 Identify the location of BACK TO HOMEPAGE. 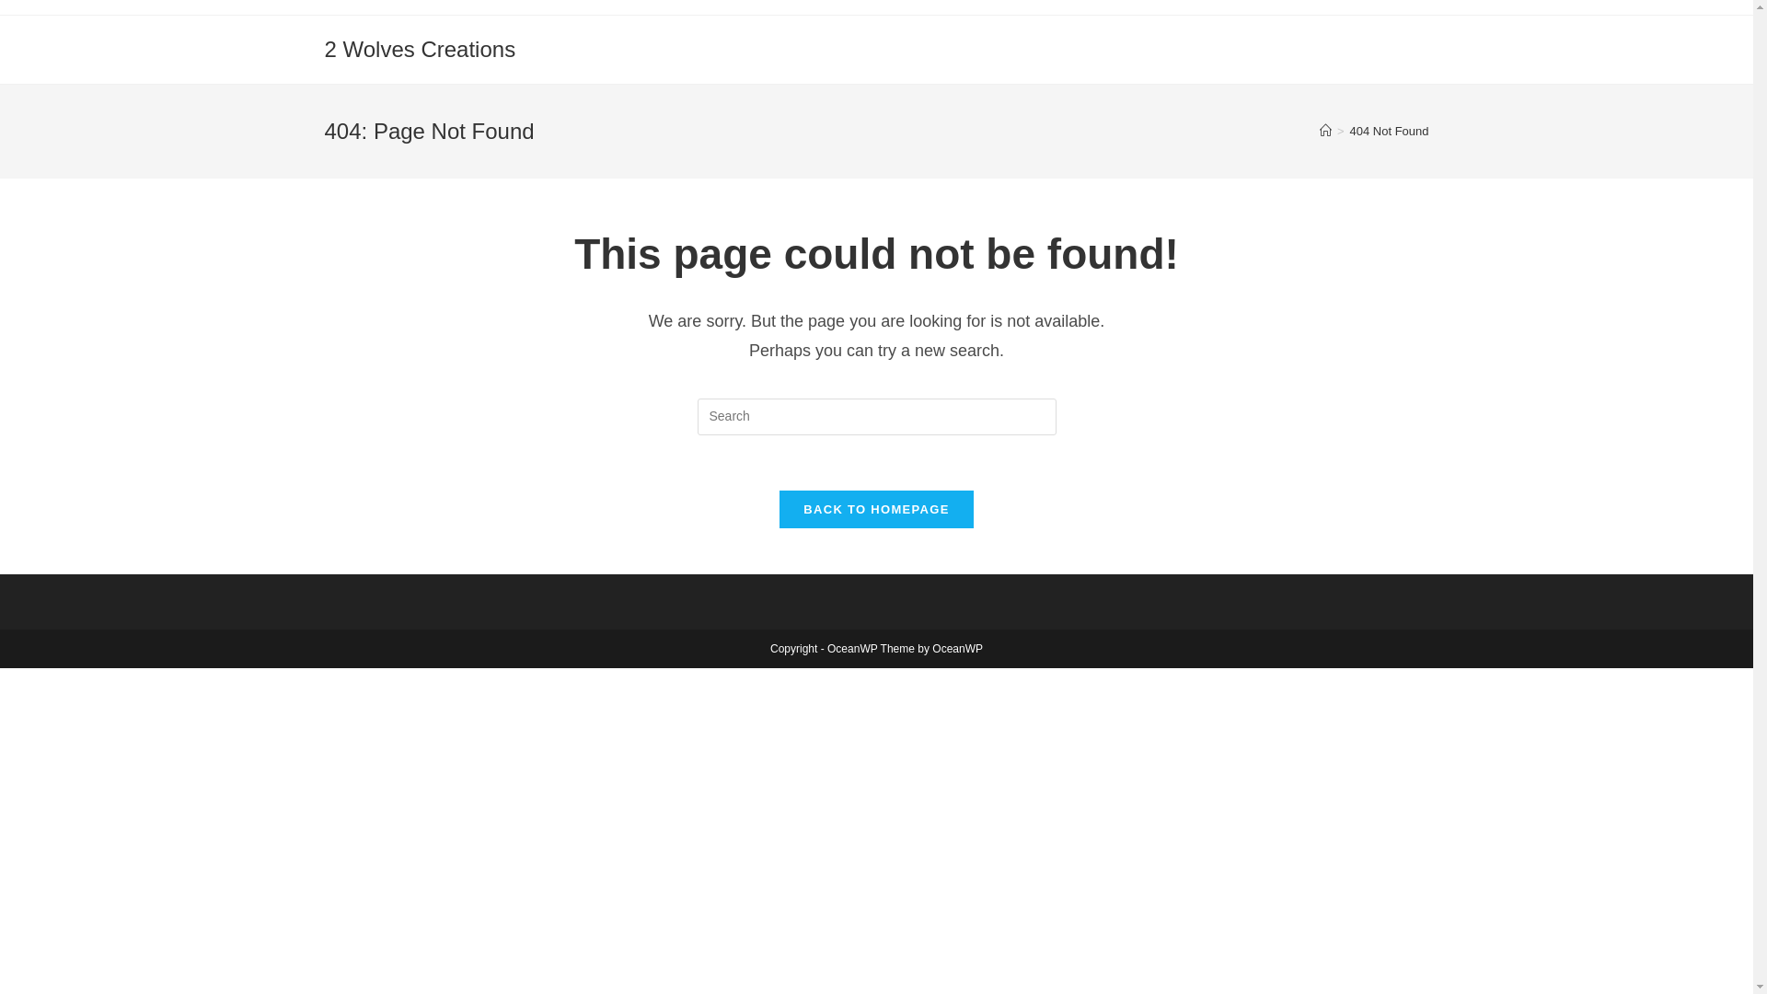
(876, 510).